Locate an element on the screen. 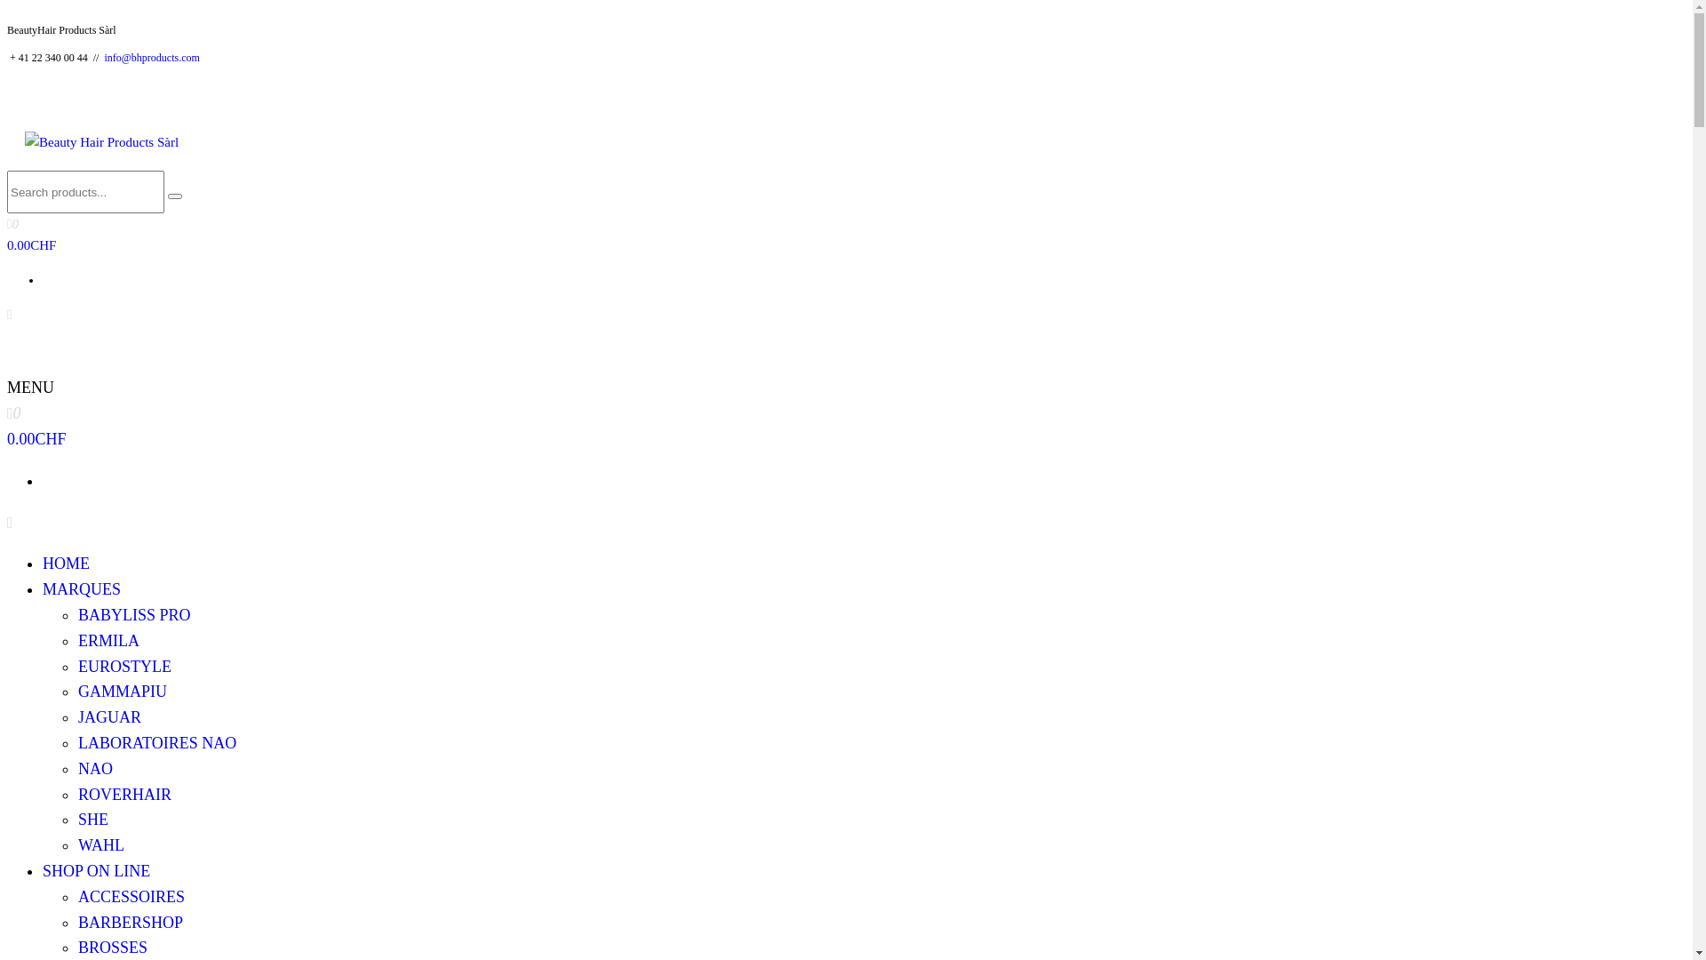  EUROSTYLE is located at coordinates (124, 667).